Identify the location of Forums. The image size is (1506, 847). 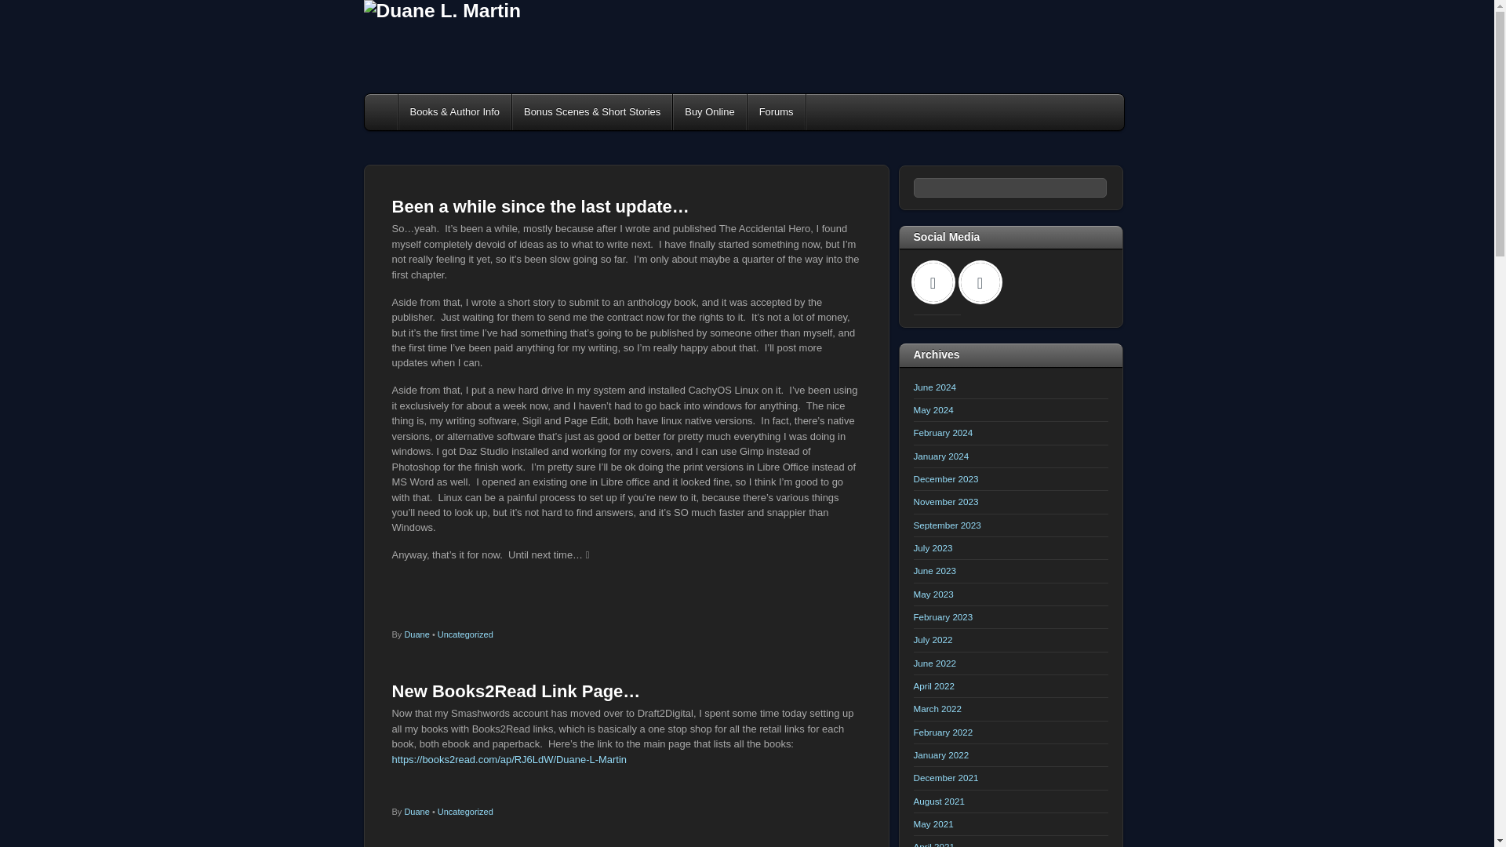
(777, 111).